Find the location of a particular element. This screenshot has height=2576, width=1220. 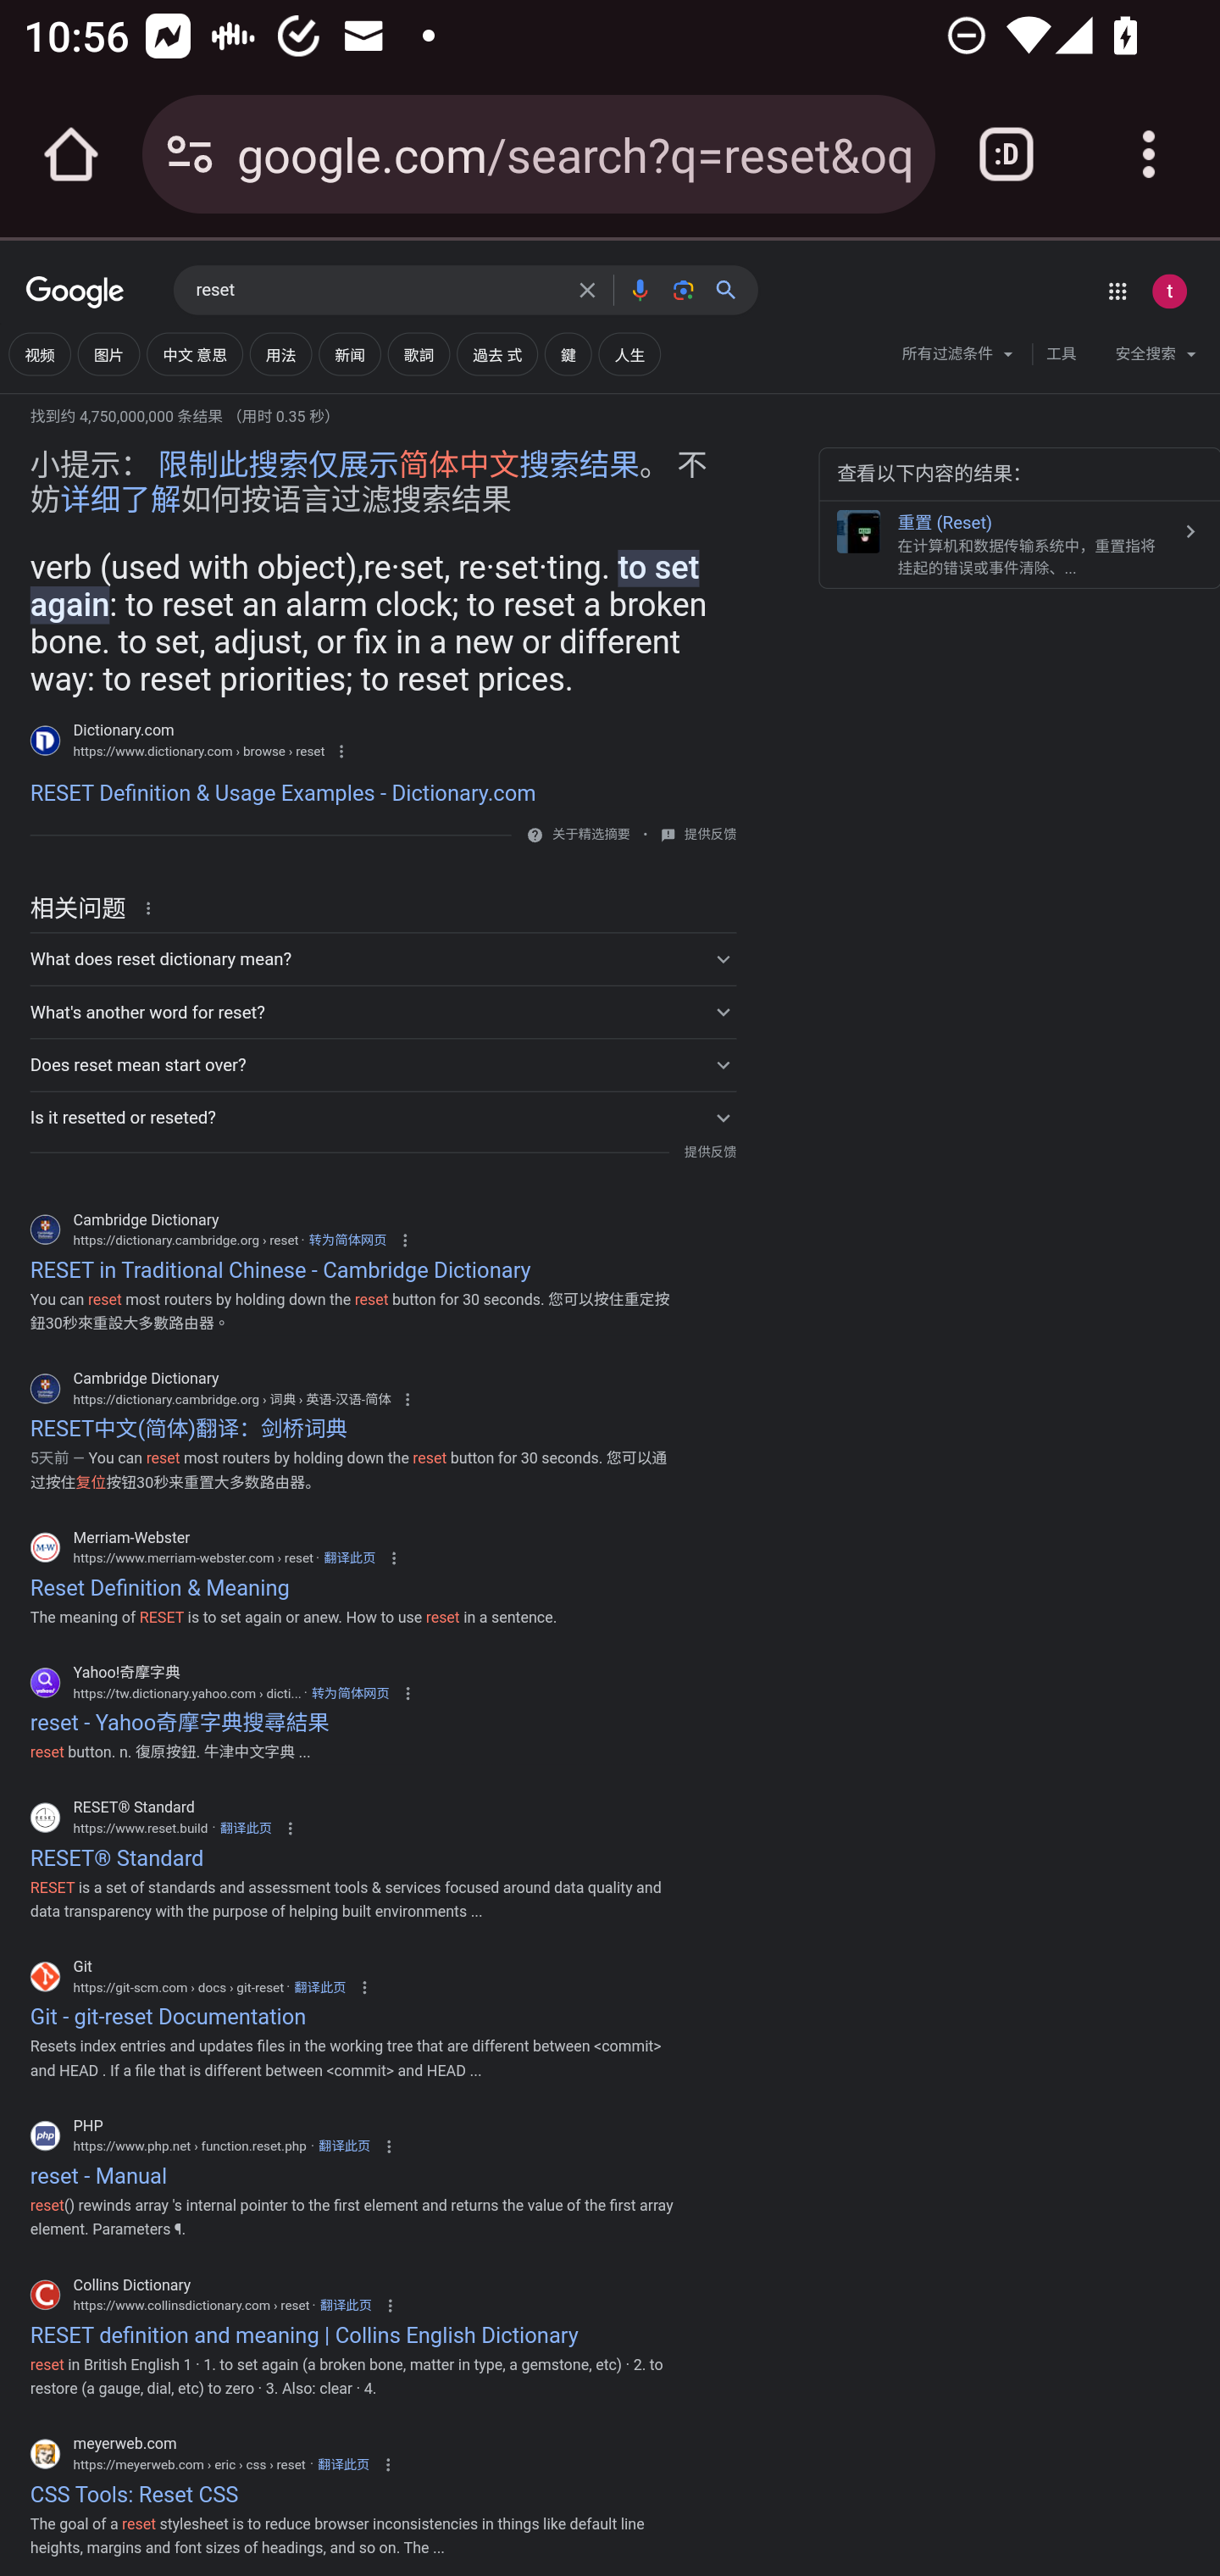

翻译此页 is located at coordinates (319, 1987).